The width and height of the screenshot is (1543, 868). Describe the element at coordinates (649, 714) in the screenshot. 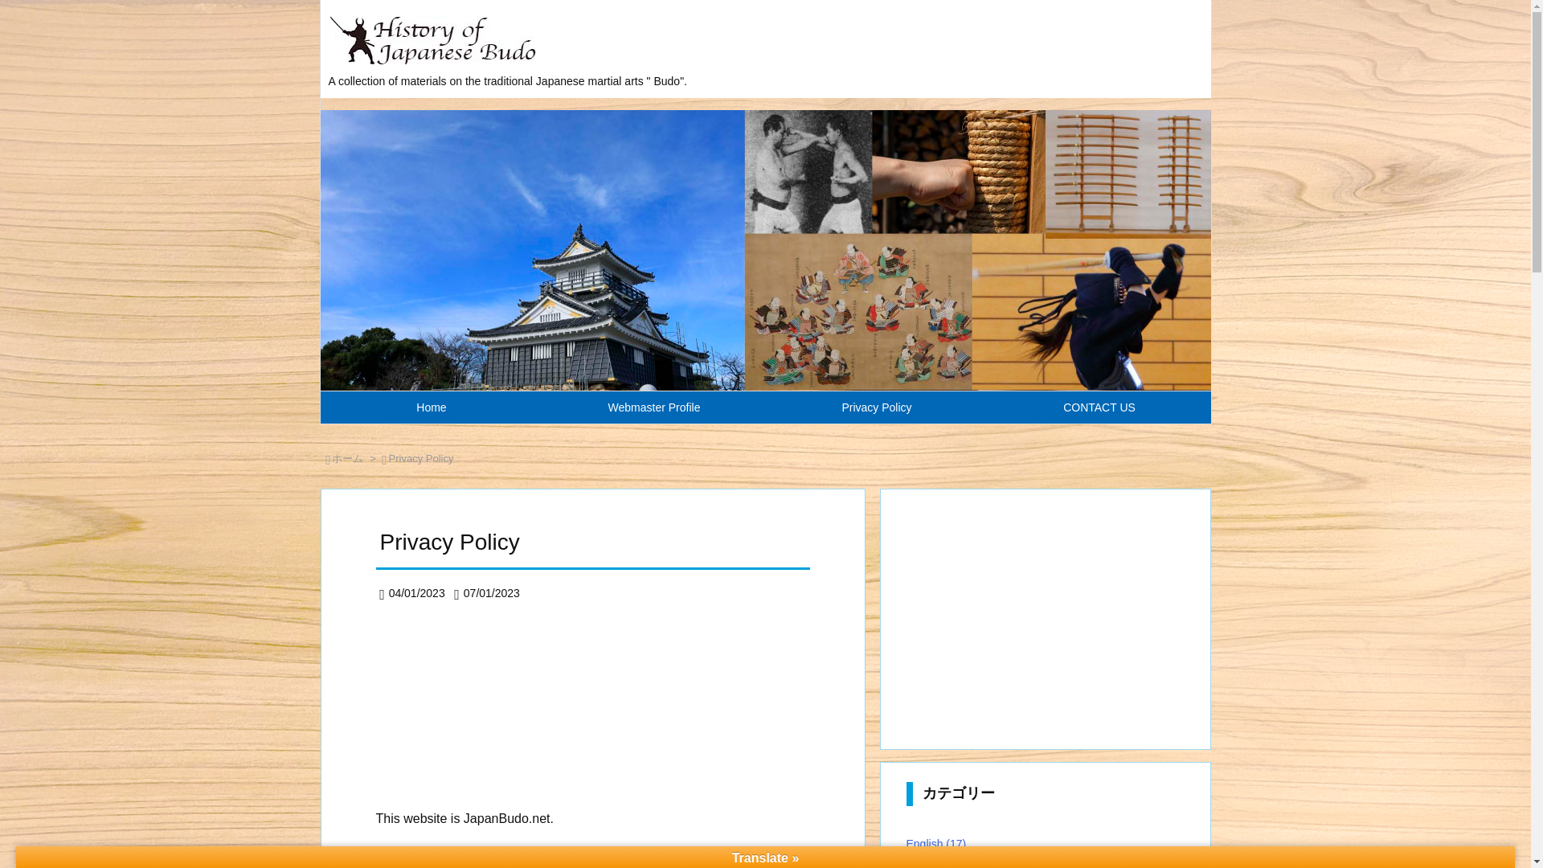

I see `Advertisement` at that location.